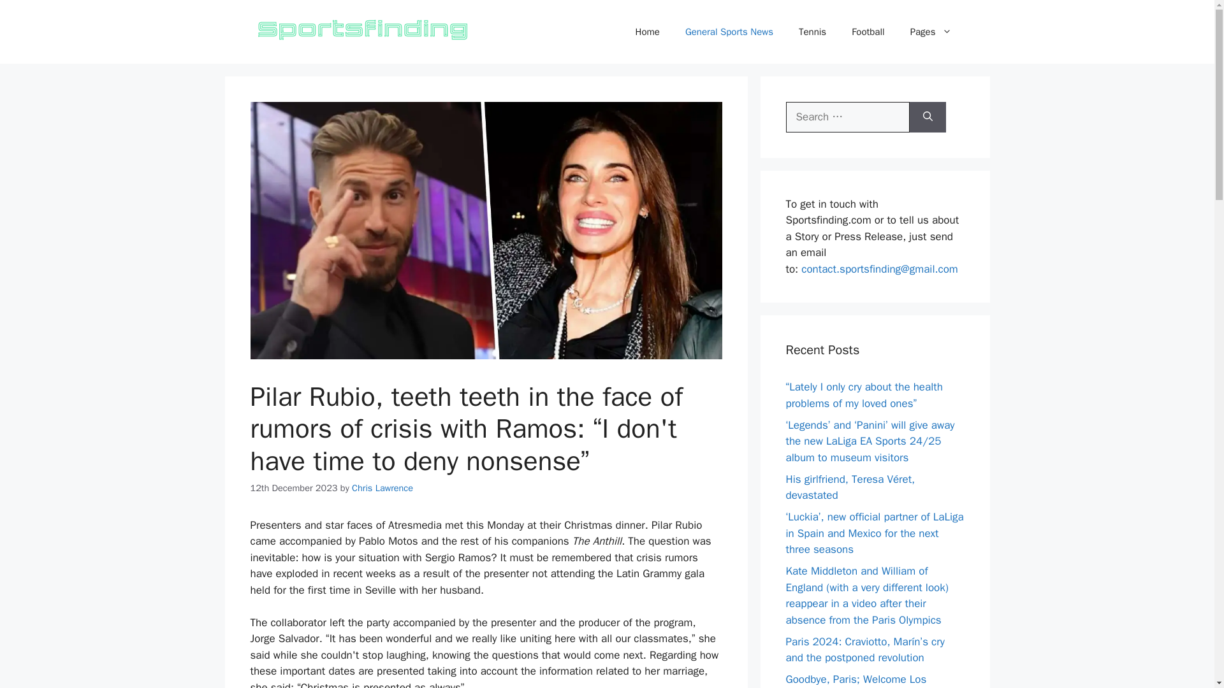 This screenshot has width=1224, height=688. What do you see at coordinates (847, 117) in the screenshot?
I see `Search for:` at bounding box center [847, 117].